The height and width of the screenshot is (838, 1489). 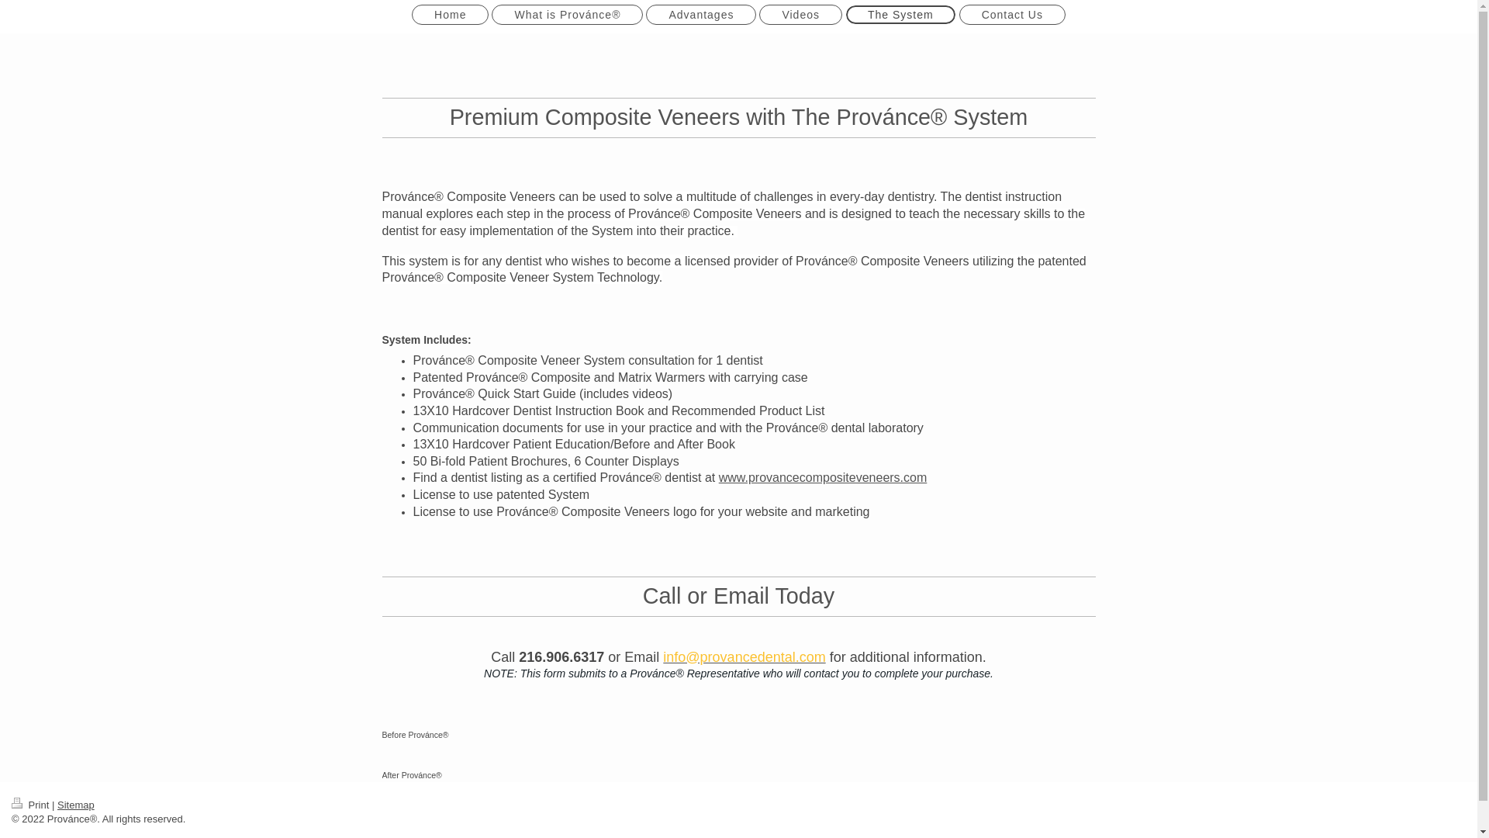 I want to click on www.provancecompositeveneers.com, so click(x=824, y=477).